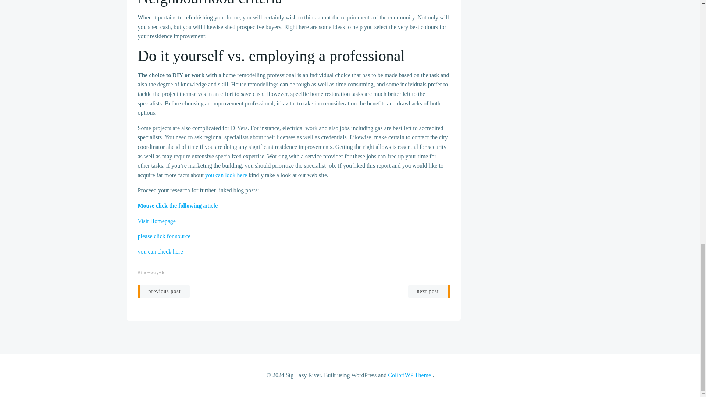 The image size is (706, 397). What do you see at coordinates (429, 292) in the screenshot?
I see `next post` at bounding box center [429, 292].